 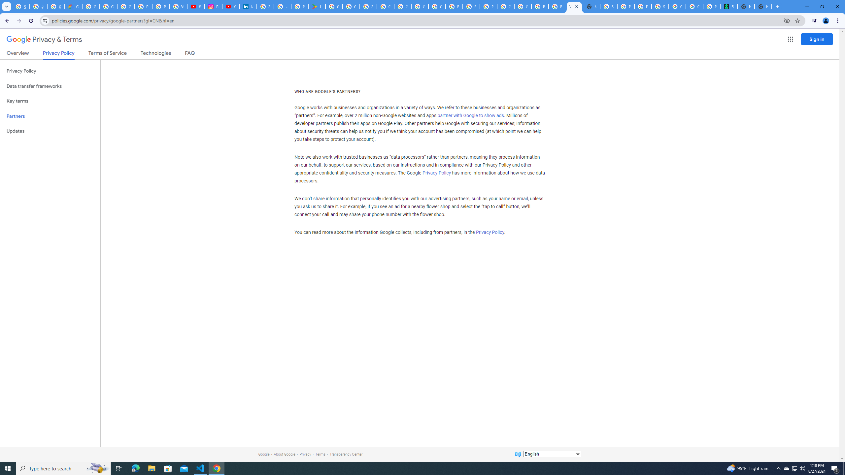 What do you see at coordinates (490, 232) in the screenshot?
I see `Privacy Policy` at bounding box center [490, 232].